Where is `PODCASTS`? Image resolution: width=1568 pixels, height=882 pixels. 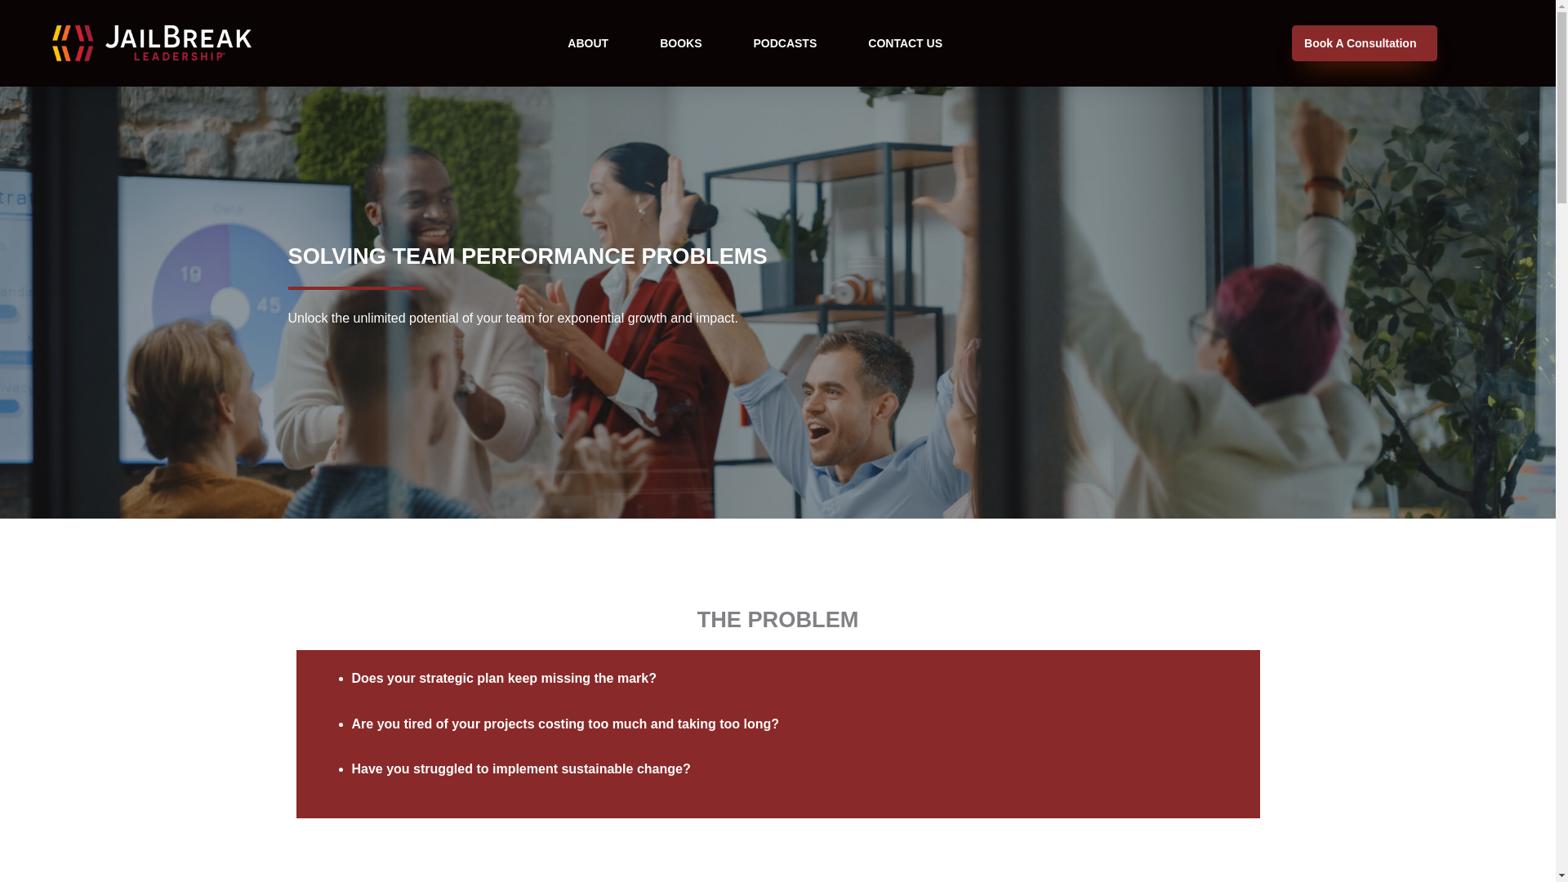
PODCASTS is located at coordinates (784, 42).